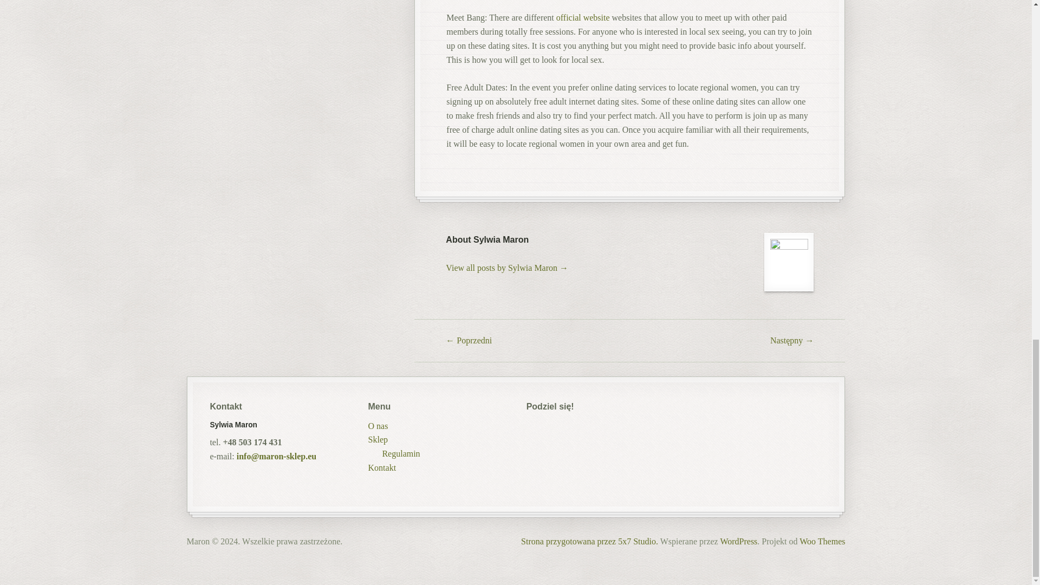 This screenshot has width=1040, height=585. What do you see at coordinates (378, 426) in the screenshot?
I see `O nas` at bounding box center [378, 426].